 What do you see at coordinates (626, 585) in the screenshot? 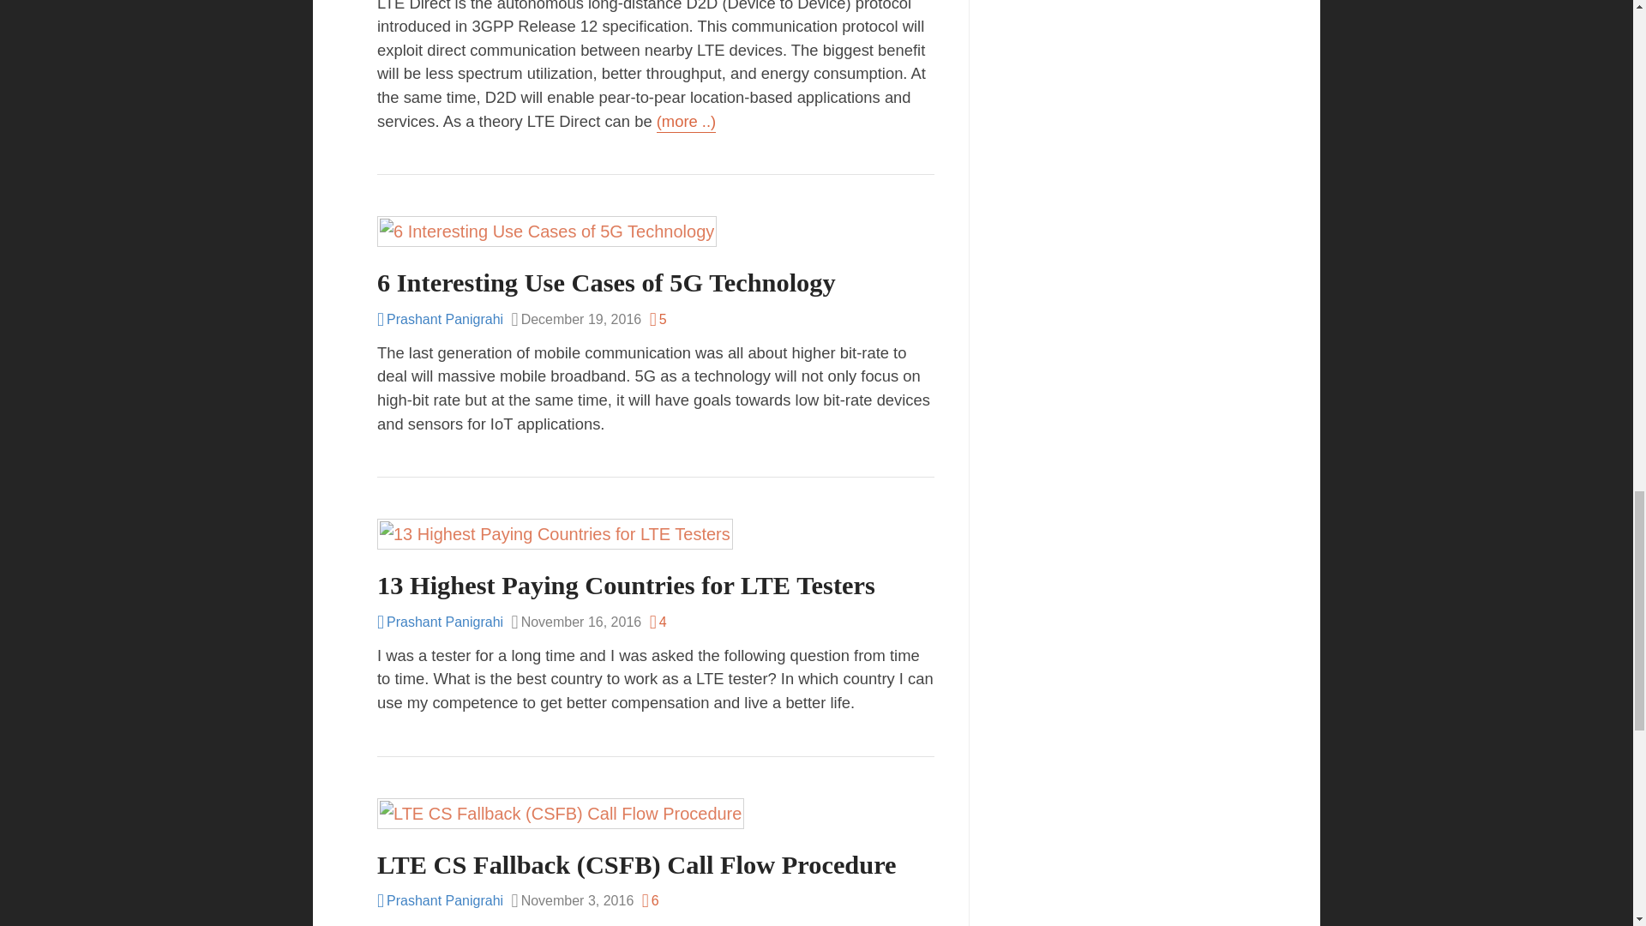
I see `13 Highest Paying Countries for LTE Testers` at bounding box center [626, 585].